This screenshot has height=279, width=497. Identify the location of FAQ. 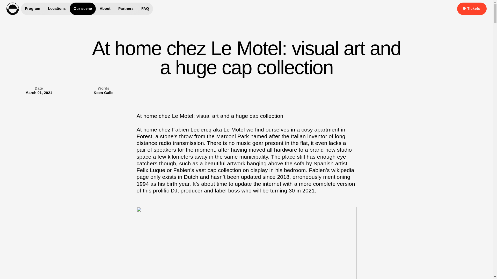
(145, 9).